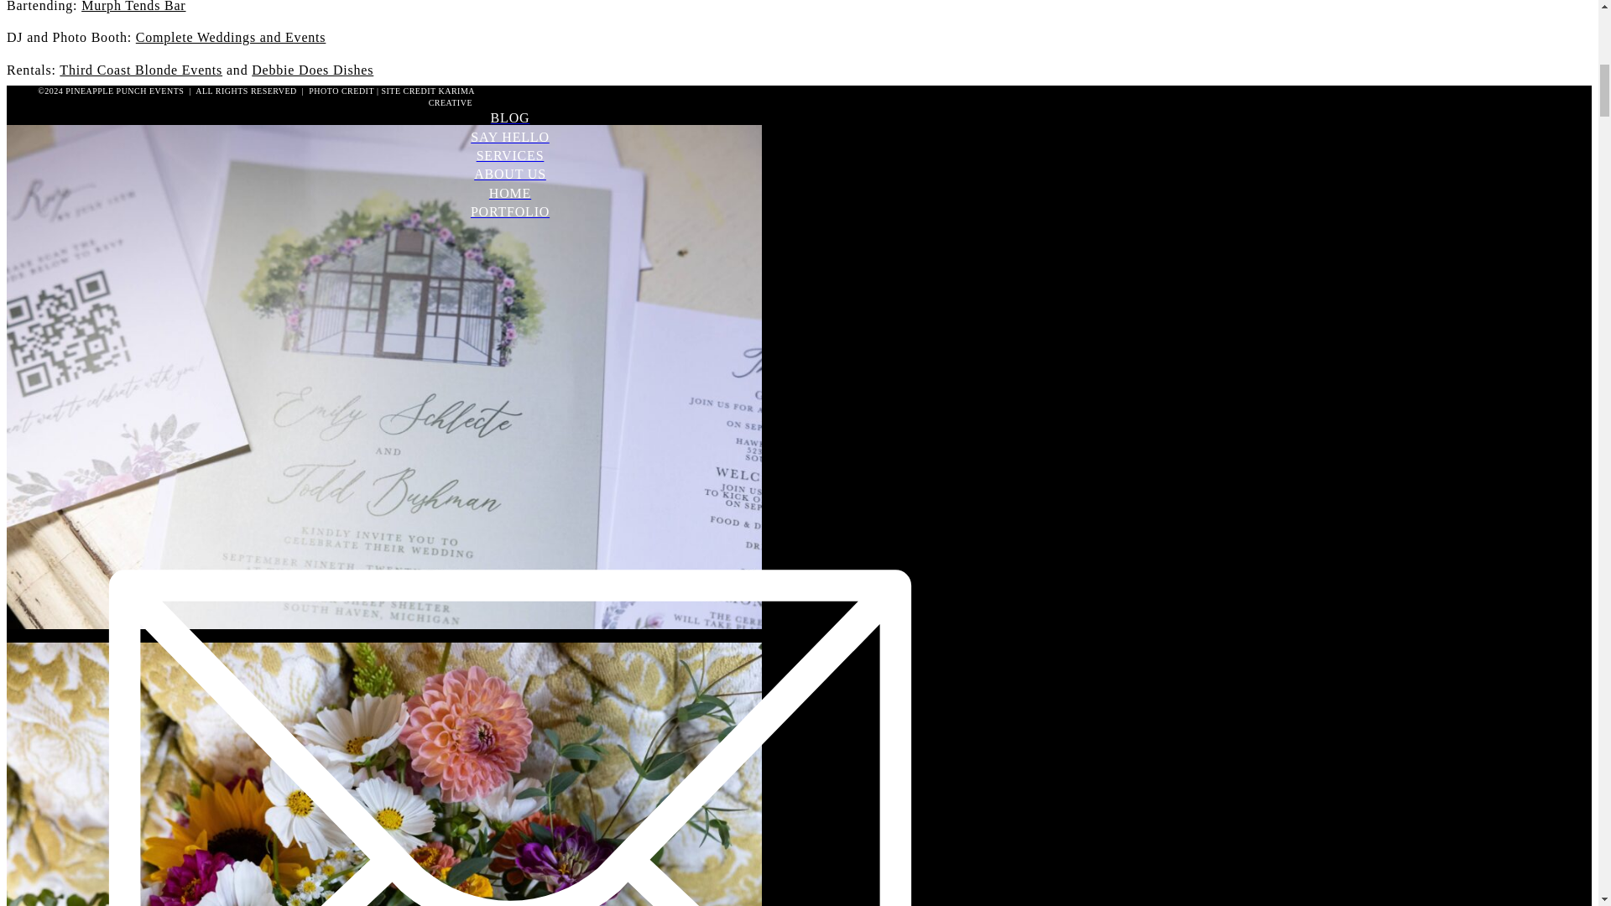  What do you see at coordinates (169, 102) in the screenshot?
I see `Affordable Limousine` at bounding box center [169, 102].